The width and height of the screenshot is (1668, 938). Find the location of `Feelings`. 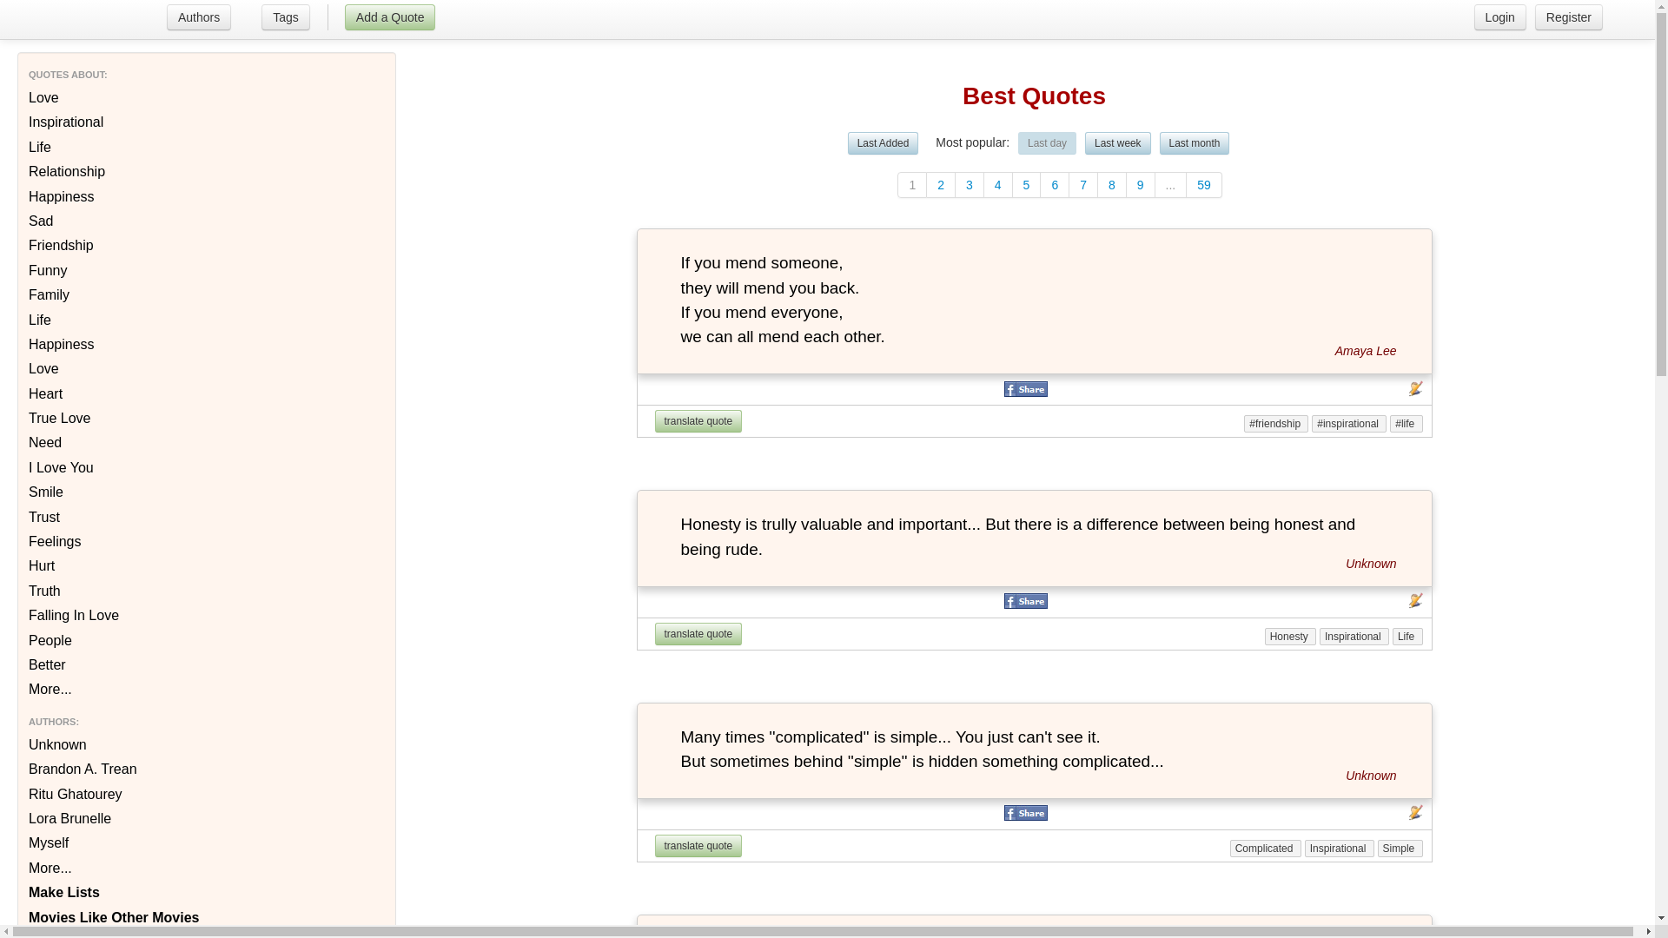

Feelings is located at coordinates (207, 542).